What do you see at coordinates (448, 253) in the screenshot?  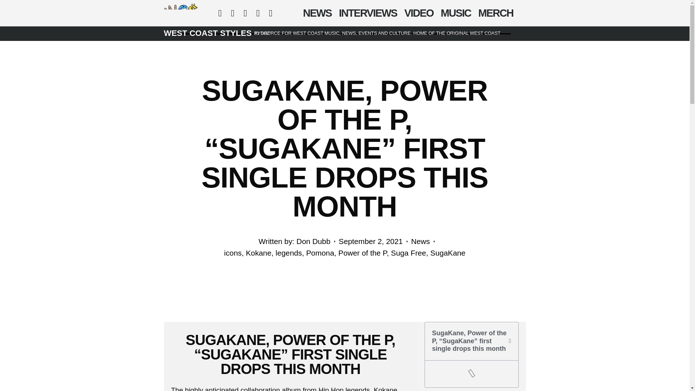 I see `SugaKane` at bounding box center [448, 253].